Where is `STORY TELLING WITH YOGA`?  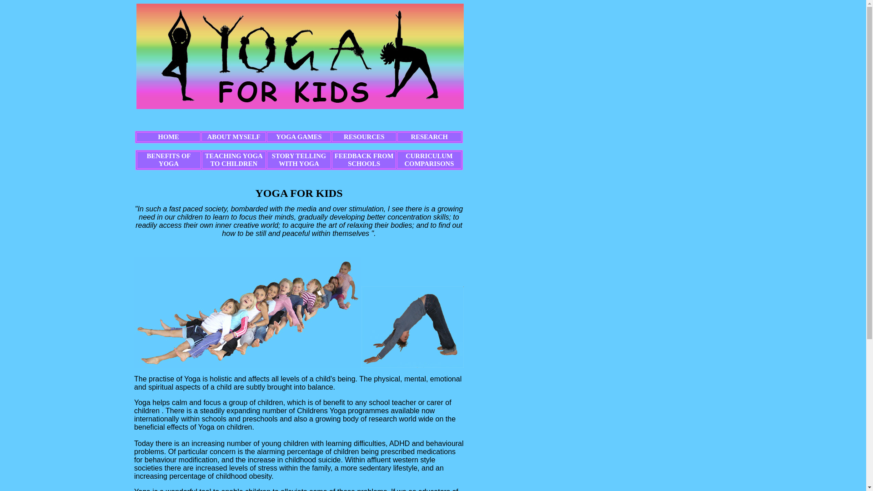
STORY TELLING WITH YOGA is located at coordinates (299, 160).